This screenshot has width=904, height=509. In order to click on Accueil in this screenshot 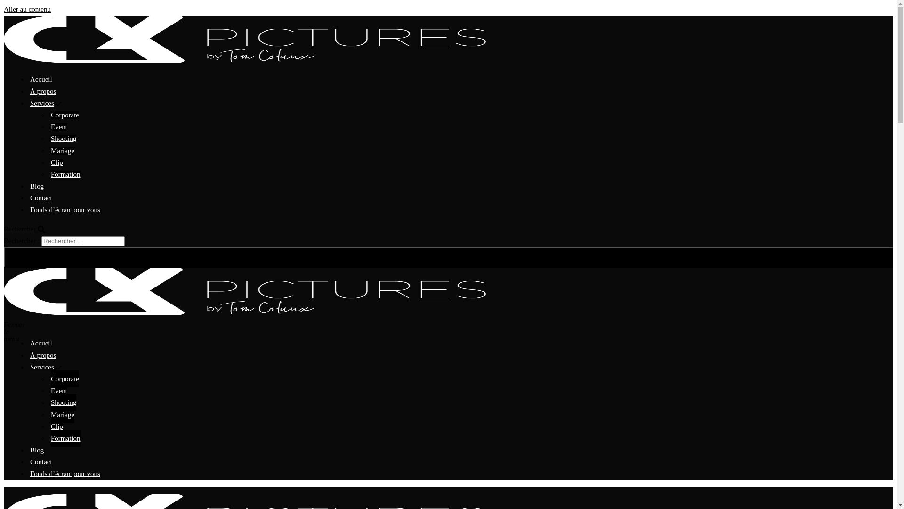, I will do `click(41, 79)`.